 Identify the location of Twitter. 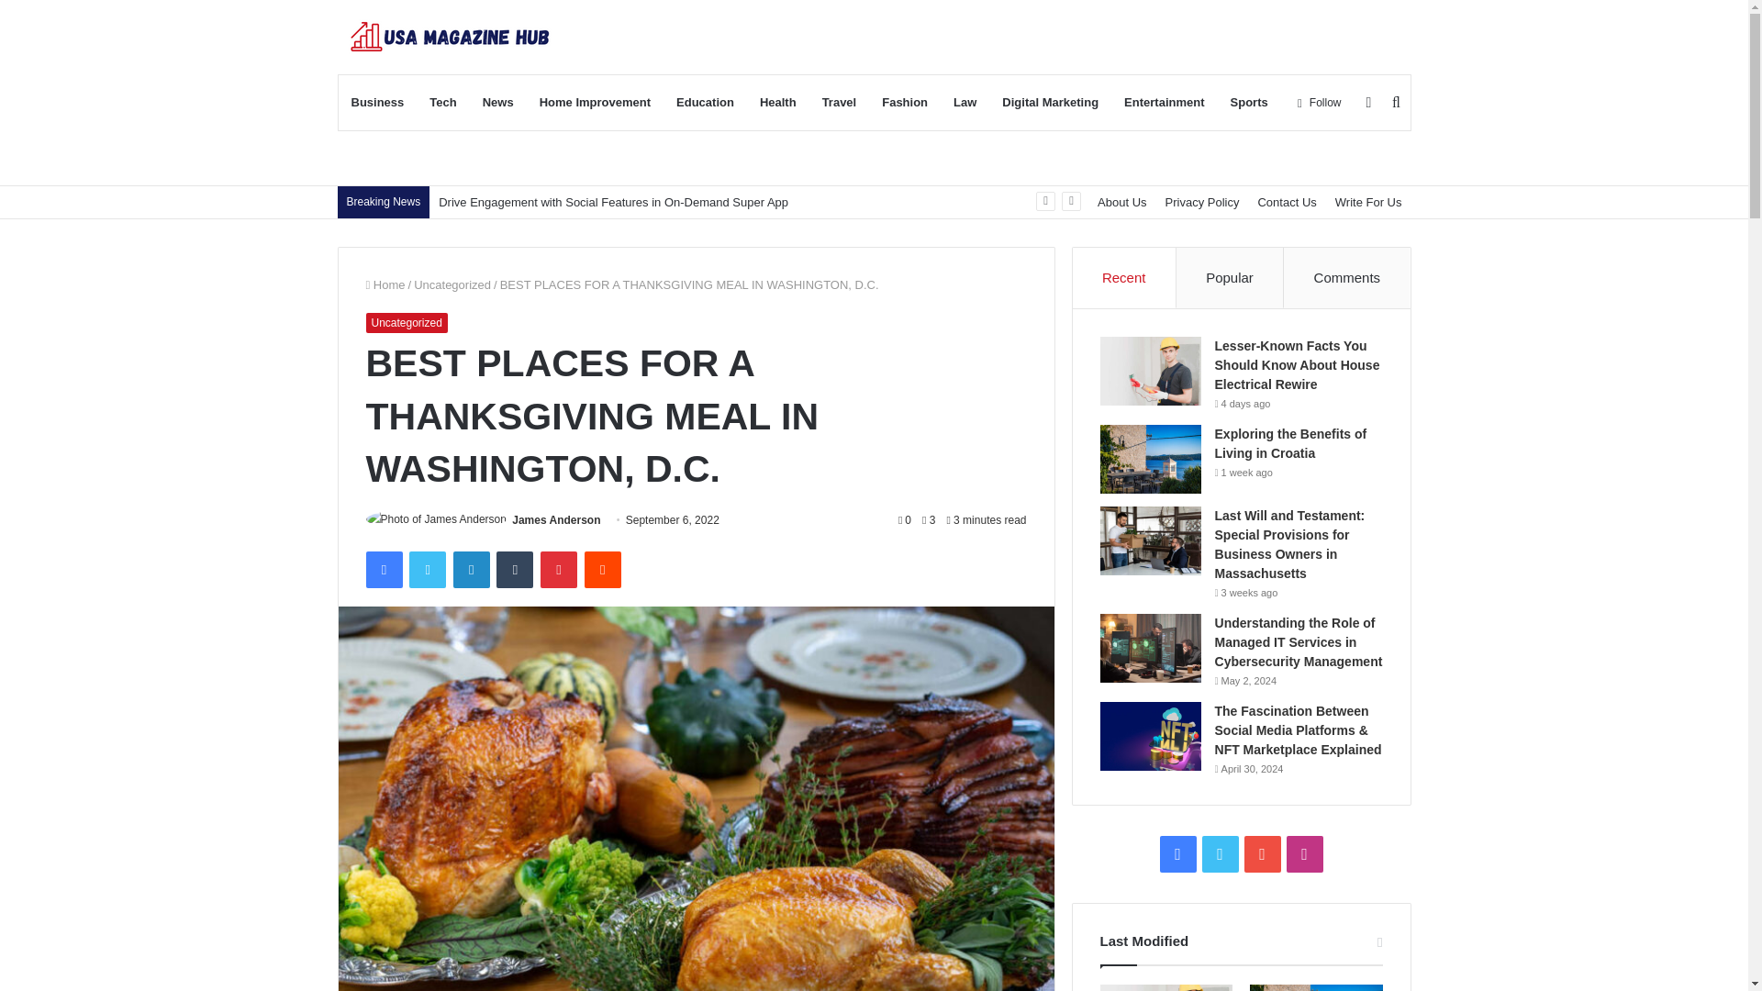
(427, 569).